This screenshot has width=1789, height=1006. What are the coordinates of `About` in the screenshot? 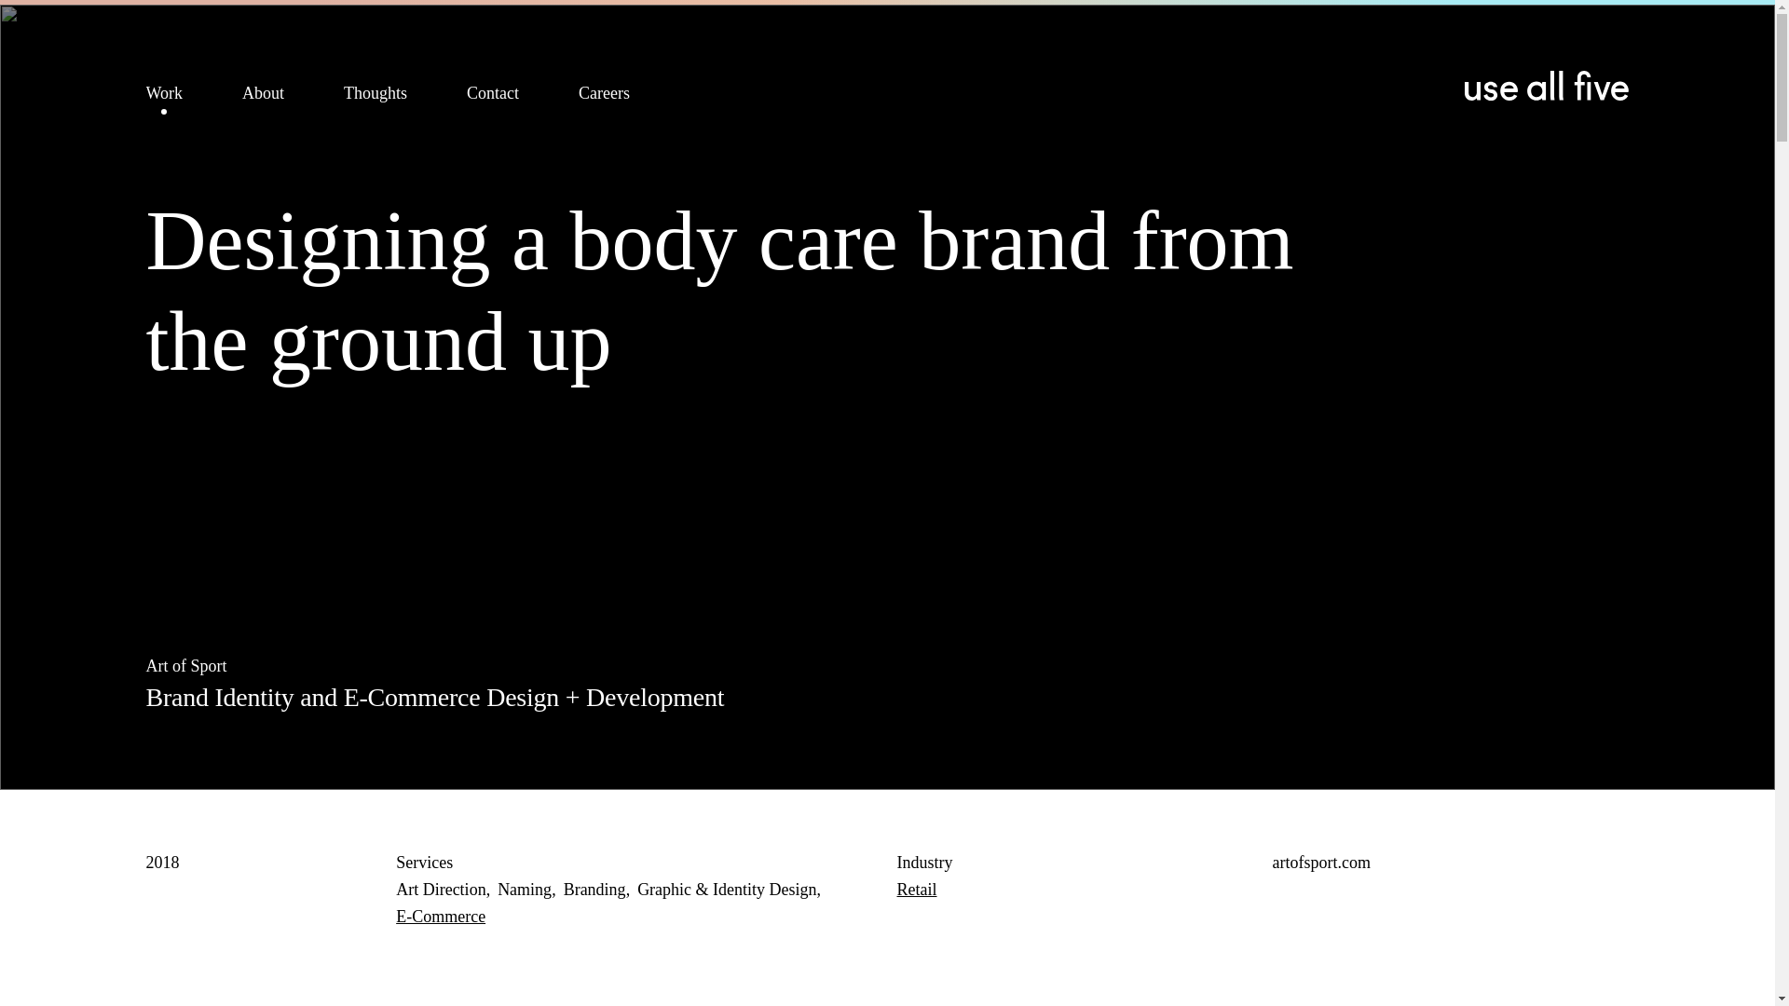 It's located at (263, 97).